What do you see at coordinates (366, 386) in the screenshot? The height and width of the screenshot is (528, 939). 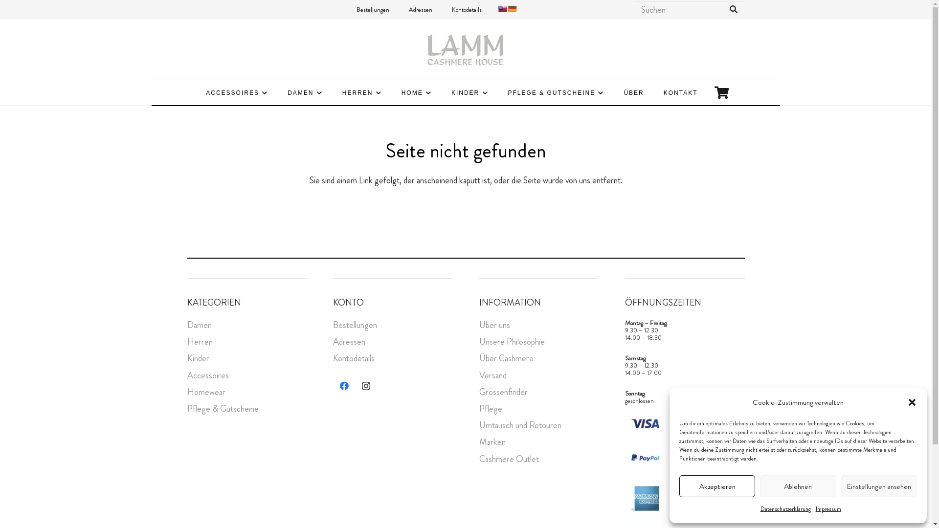 I see `Instagram` at bounding box center [366, 386].